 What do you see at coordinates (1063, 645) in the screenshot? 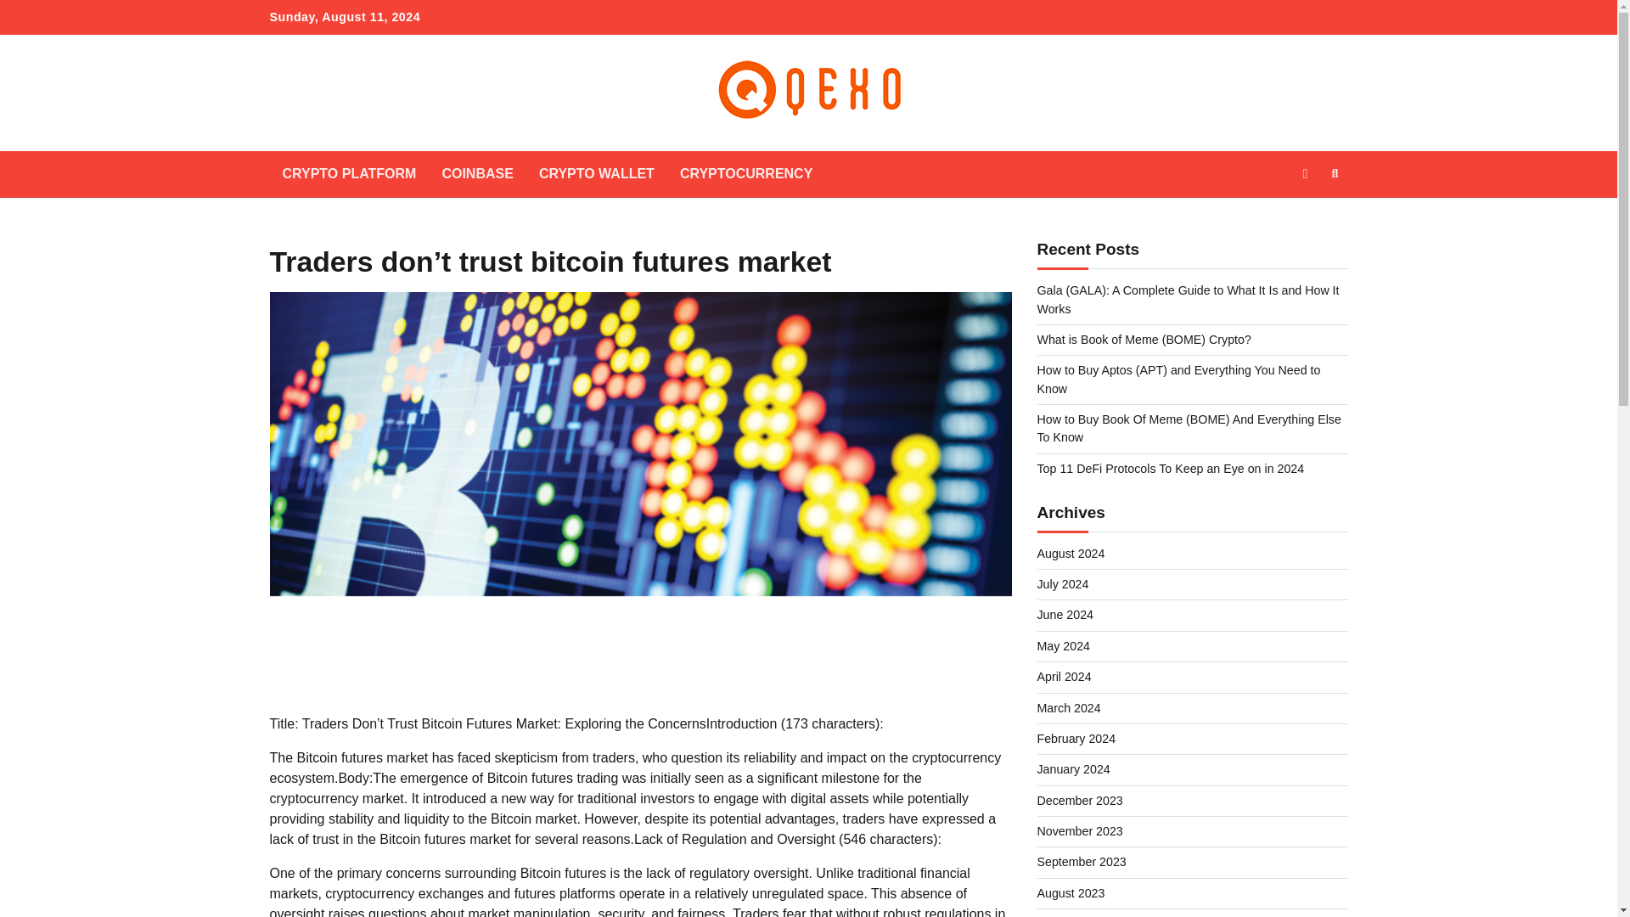
I see `May 2024` at bounding box center [1063, 645].